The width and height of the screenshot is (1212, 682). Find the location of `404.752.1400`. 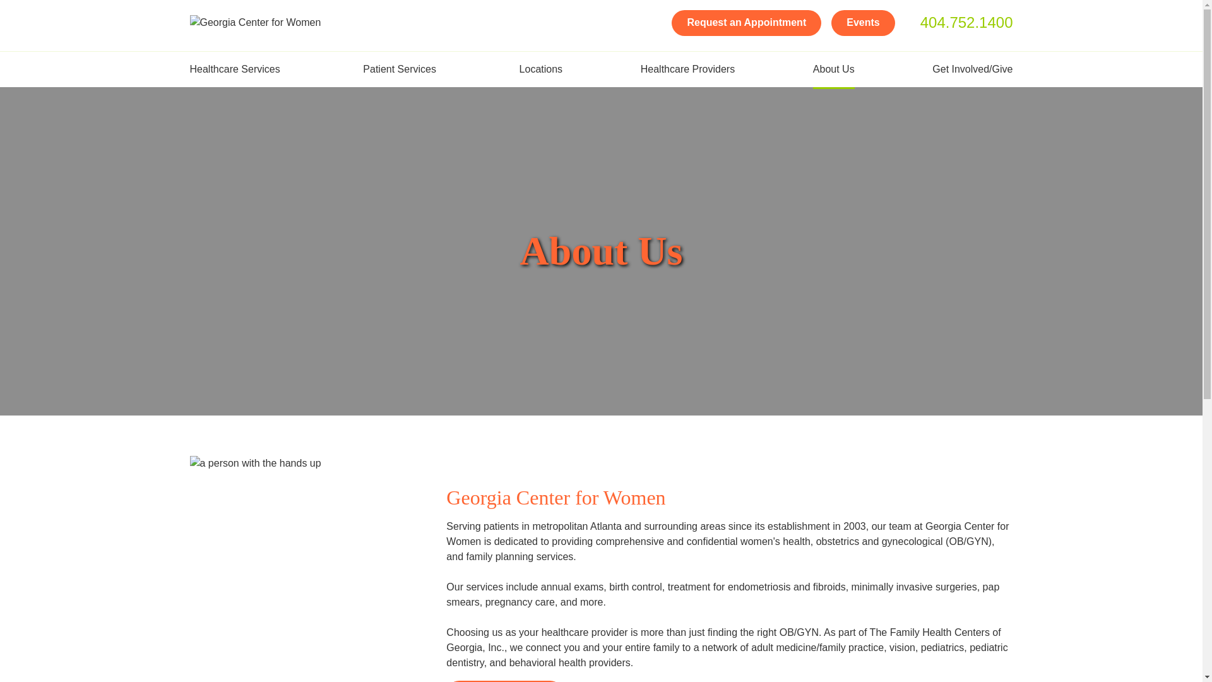

404.752.1400 is located at coordinates (959, 22).